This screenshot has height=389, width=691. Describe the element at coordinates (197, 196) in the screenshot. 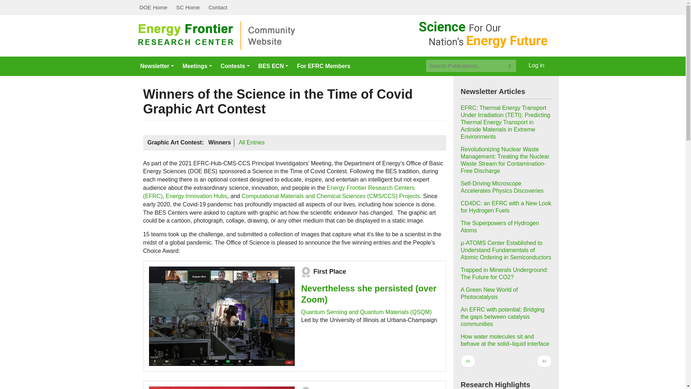

I see `Energy Innovation Hubs` at that location.